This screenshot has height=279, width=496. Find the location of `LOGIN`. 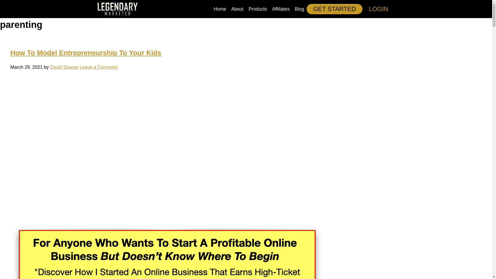

LOGIN is located at coordinates (379, 9).